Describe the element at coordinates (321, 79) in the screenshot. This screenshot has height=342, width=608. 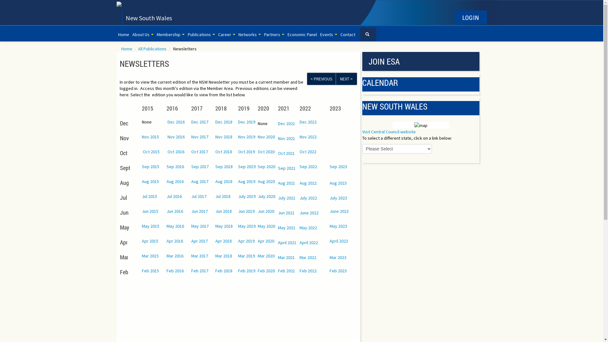
I see `< PREVIOUS` at that location.